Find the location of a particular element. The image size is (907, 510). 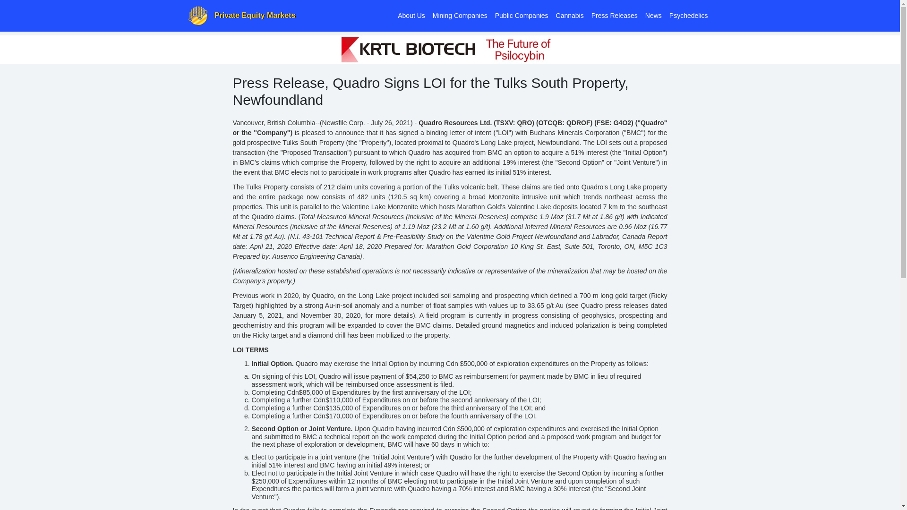

News is located at coordinates (653, 15).